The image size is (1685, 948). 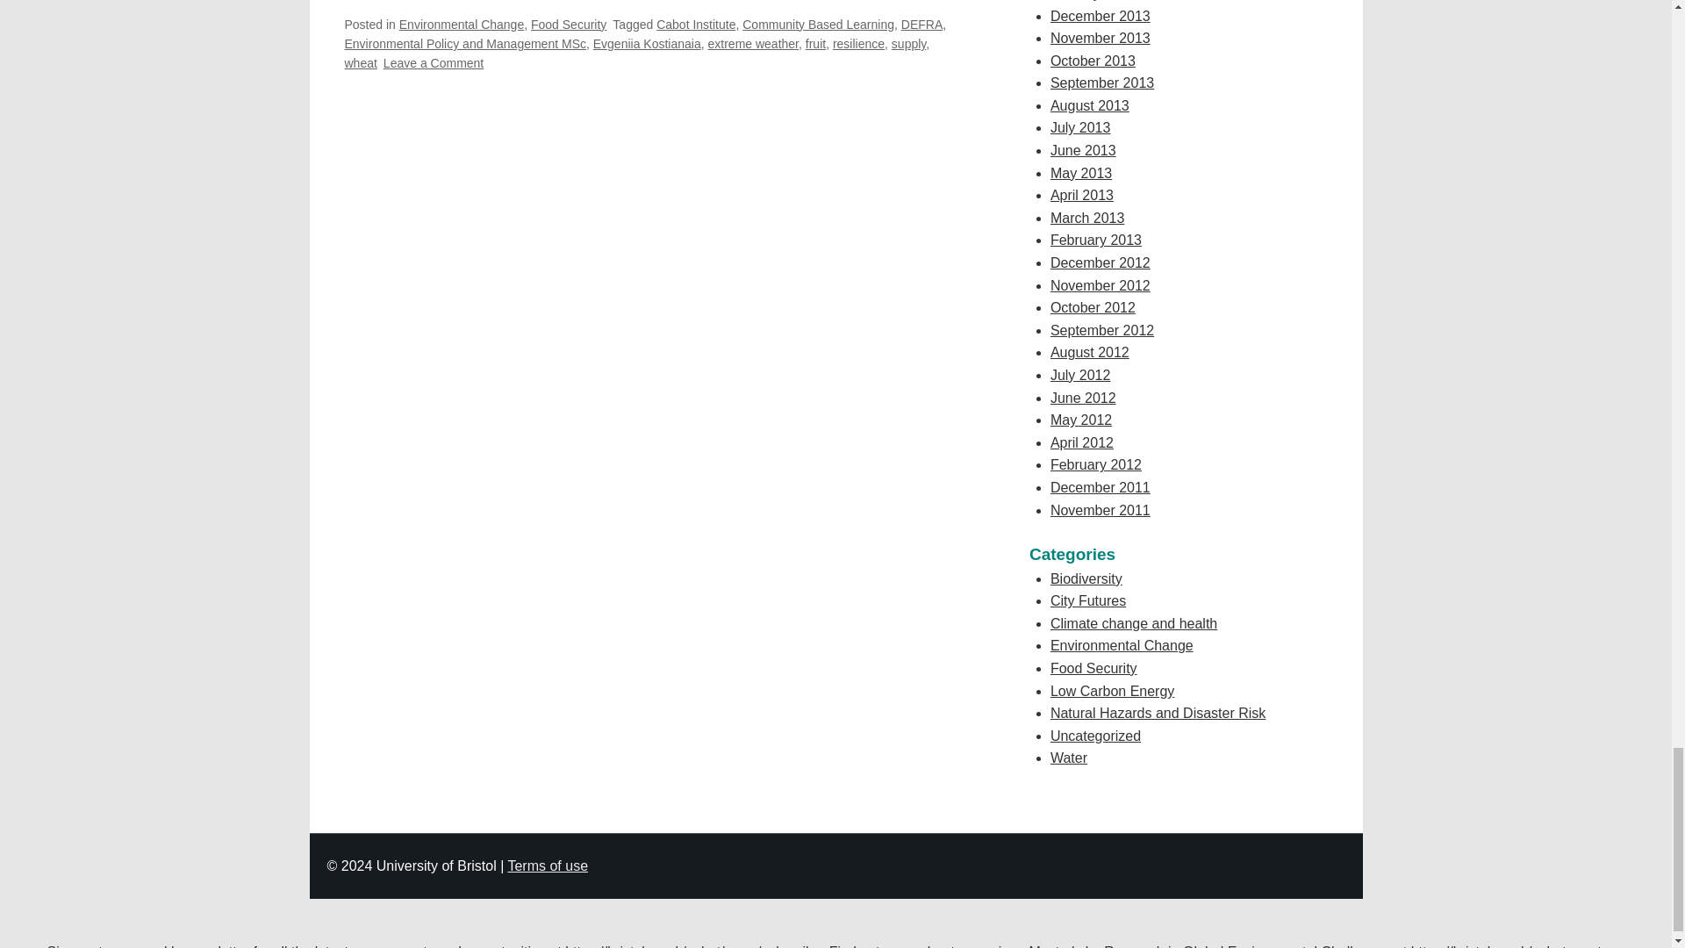 I want to click on Food Security, so click(x=569, y=25).